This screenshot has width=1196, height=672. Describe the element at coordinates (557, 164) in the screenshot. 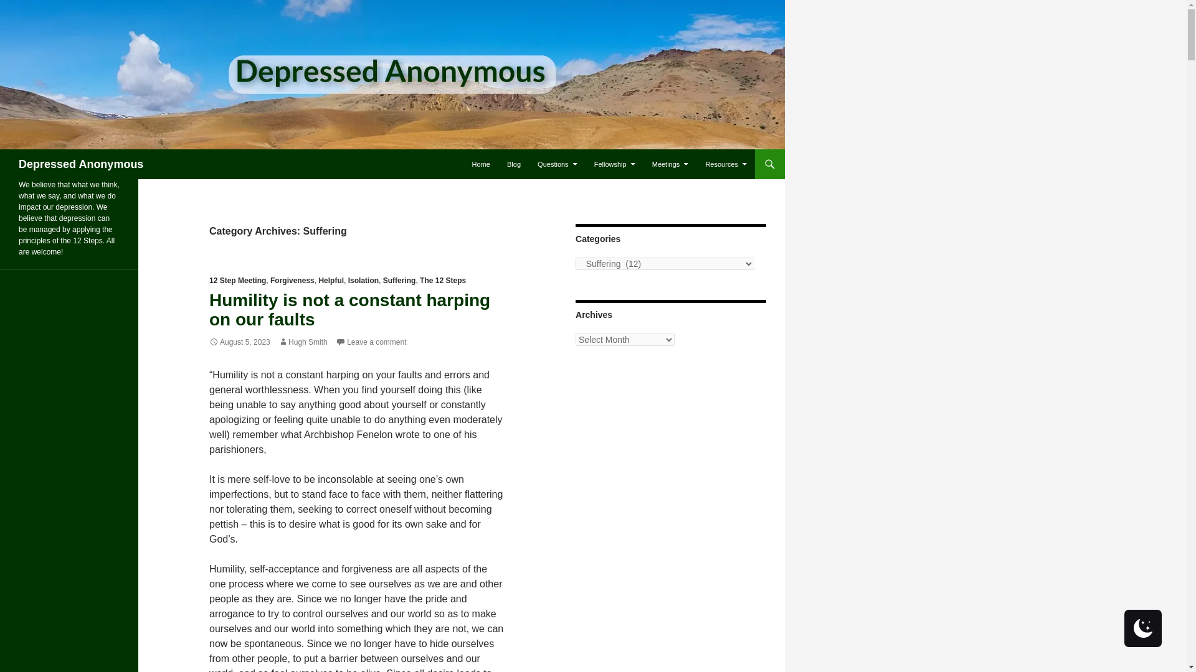

I see `Questions` at that location.